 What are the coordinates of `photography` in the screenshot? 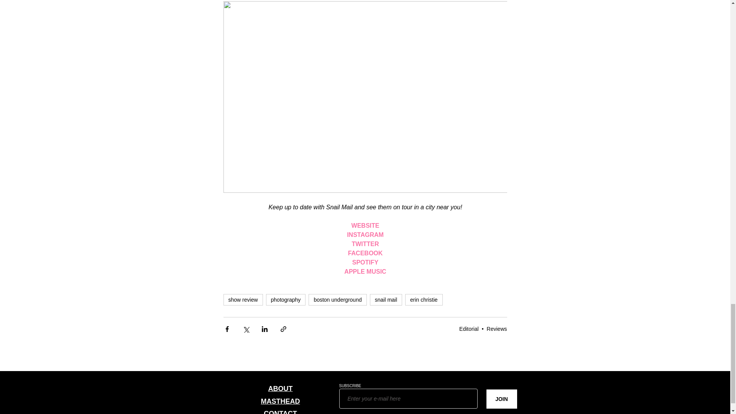 It's located at (286, 300).